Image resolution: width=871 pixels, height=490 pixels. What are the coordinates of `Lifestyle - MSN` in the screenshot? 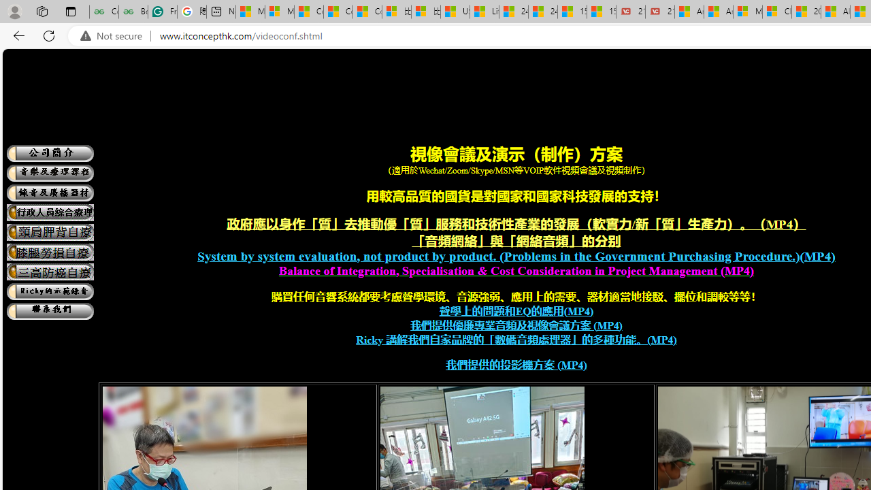 It's located at (484, 12).